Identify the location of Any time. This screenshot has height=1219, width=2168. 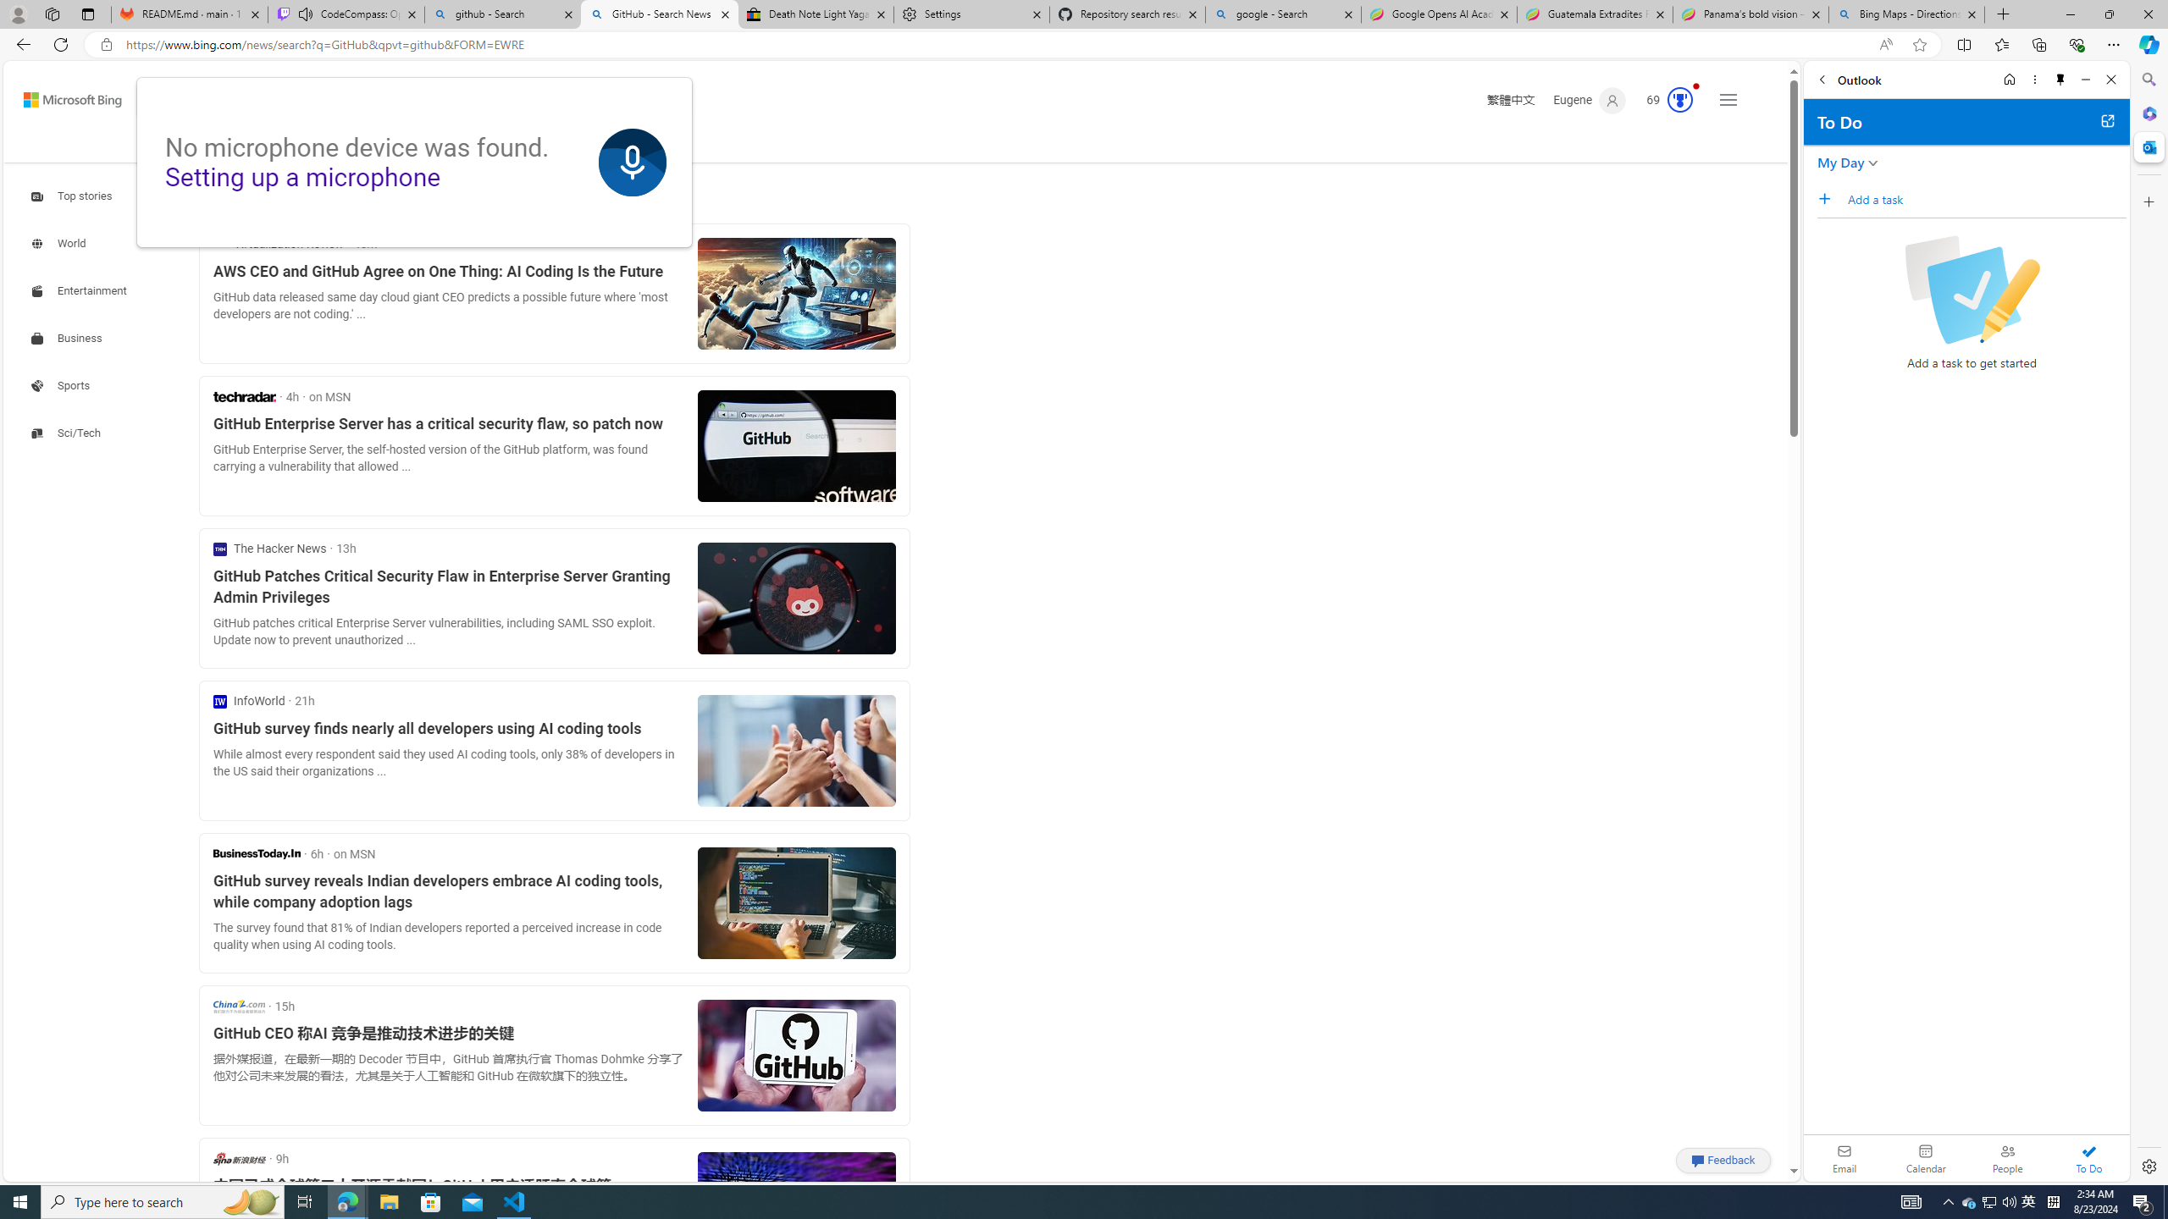
(241, 197).